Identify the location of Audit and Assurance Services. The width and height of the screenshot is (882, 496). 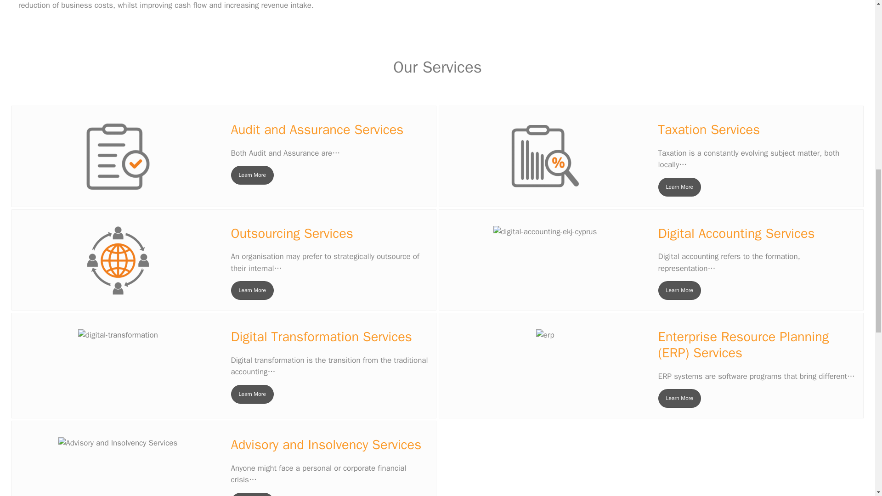
(252, 175).